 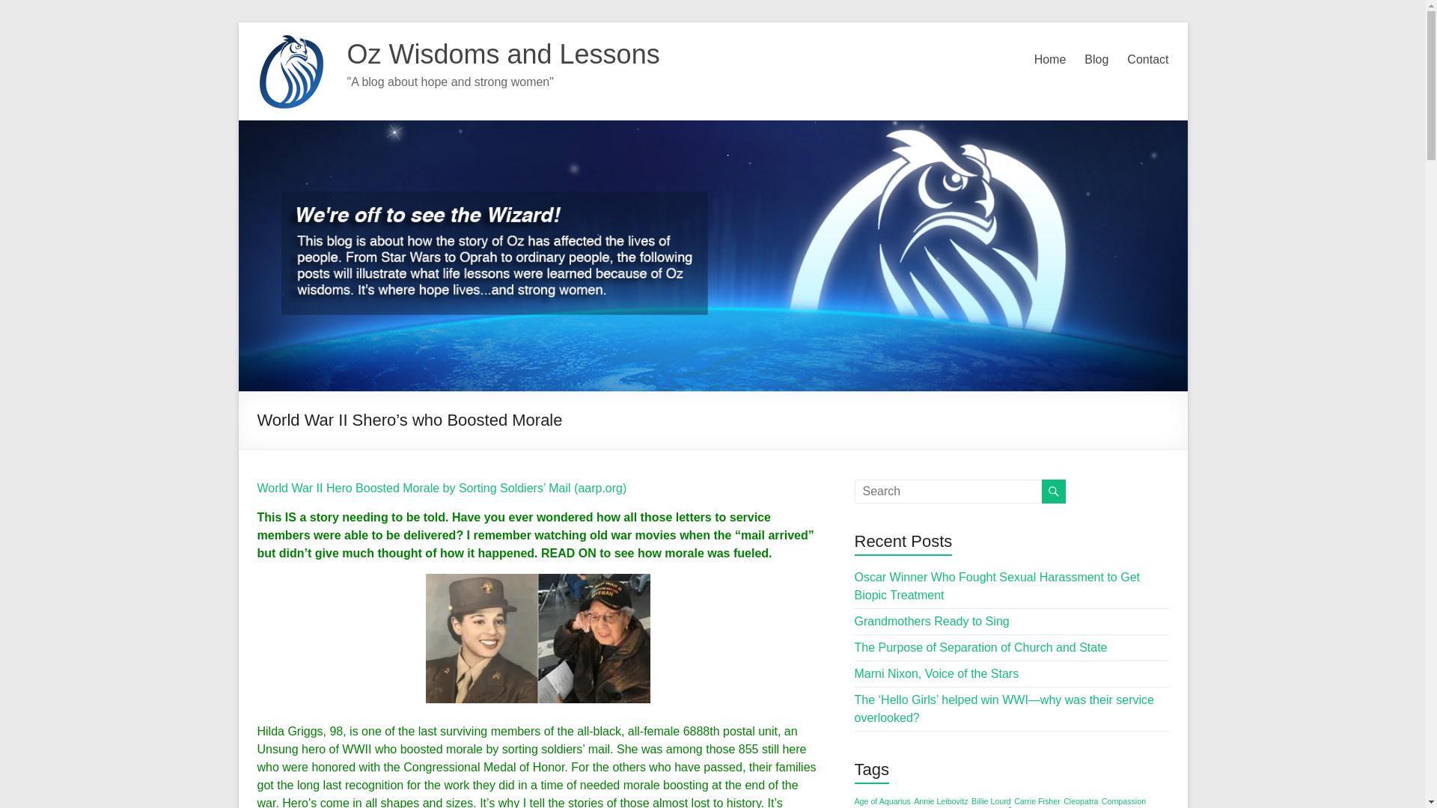 I want to click on Grandmothers Ready to Sing, so click(x=933, y=621).